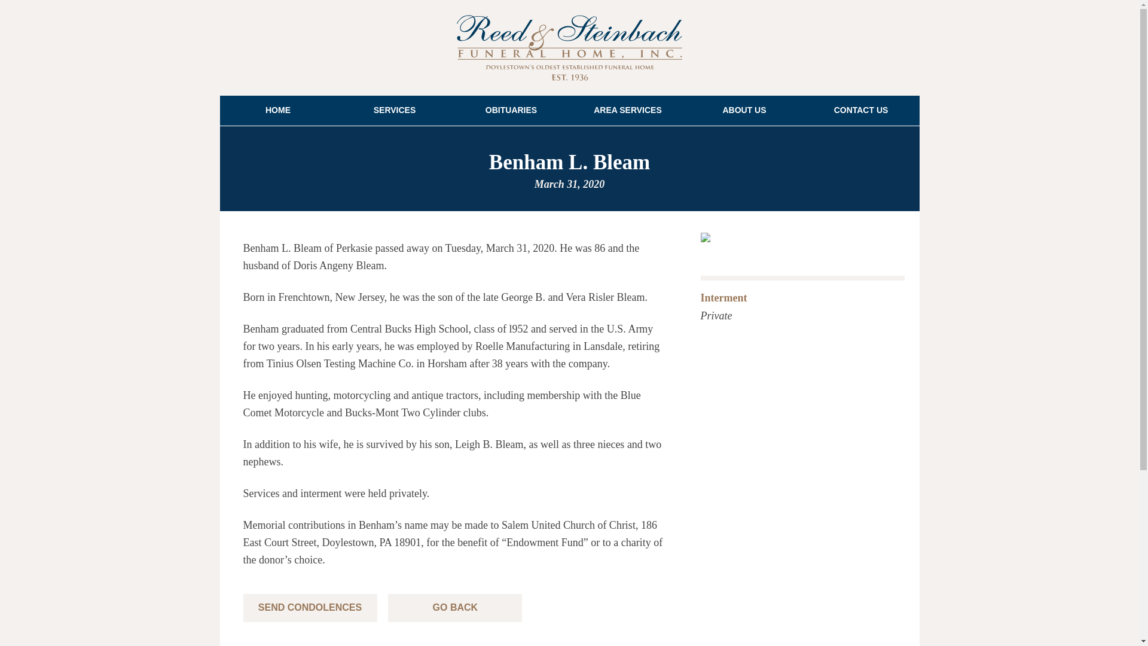  I want to click on OBITUARIES, so click(511, 110).